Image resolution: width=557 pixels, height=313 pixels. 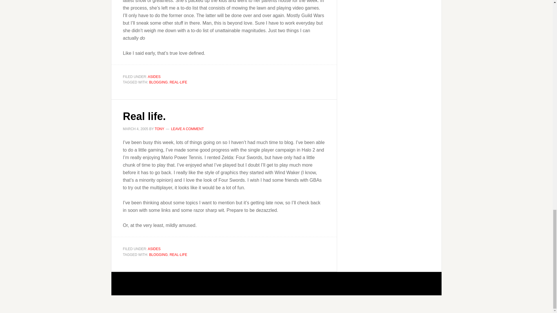 What do you see at coordinates (158, 82) in the screenshot?
I see `BLOGGING` at bounding box center [158, 82].